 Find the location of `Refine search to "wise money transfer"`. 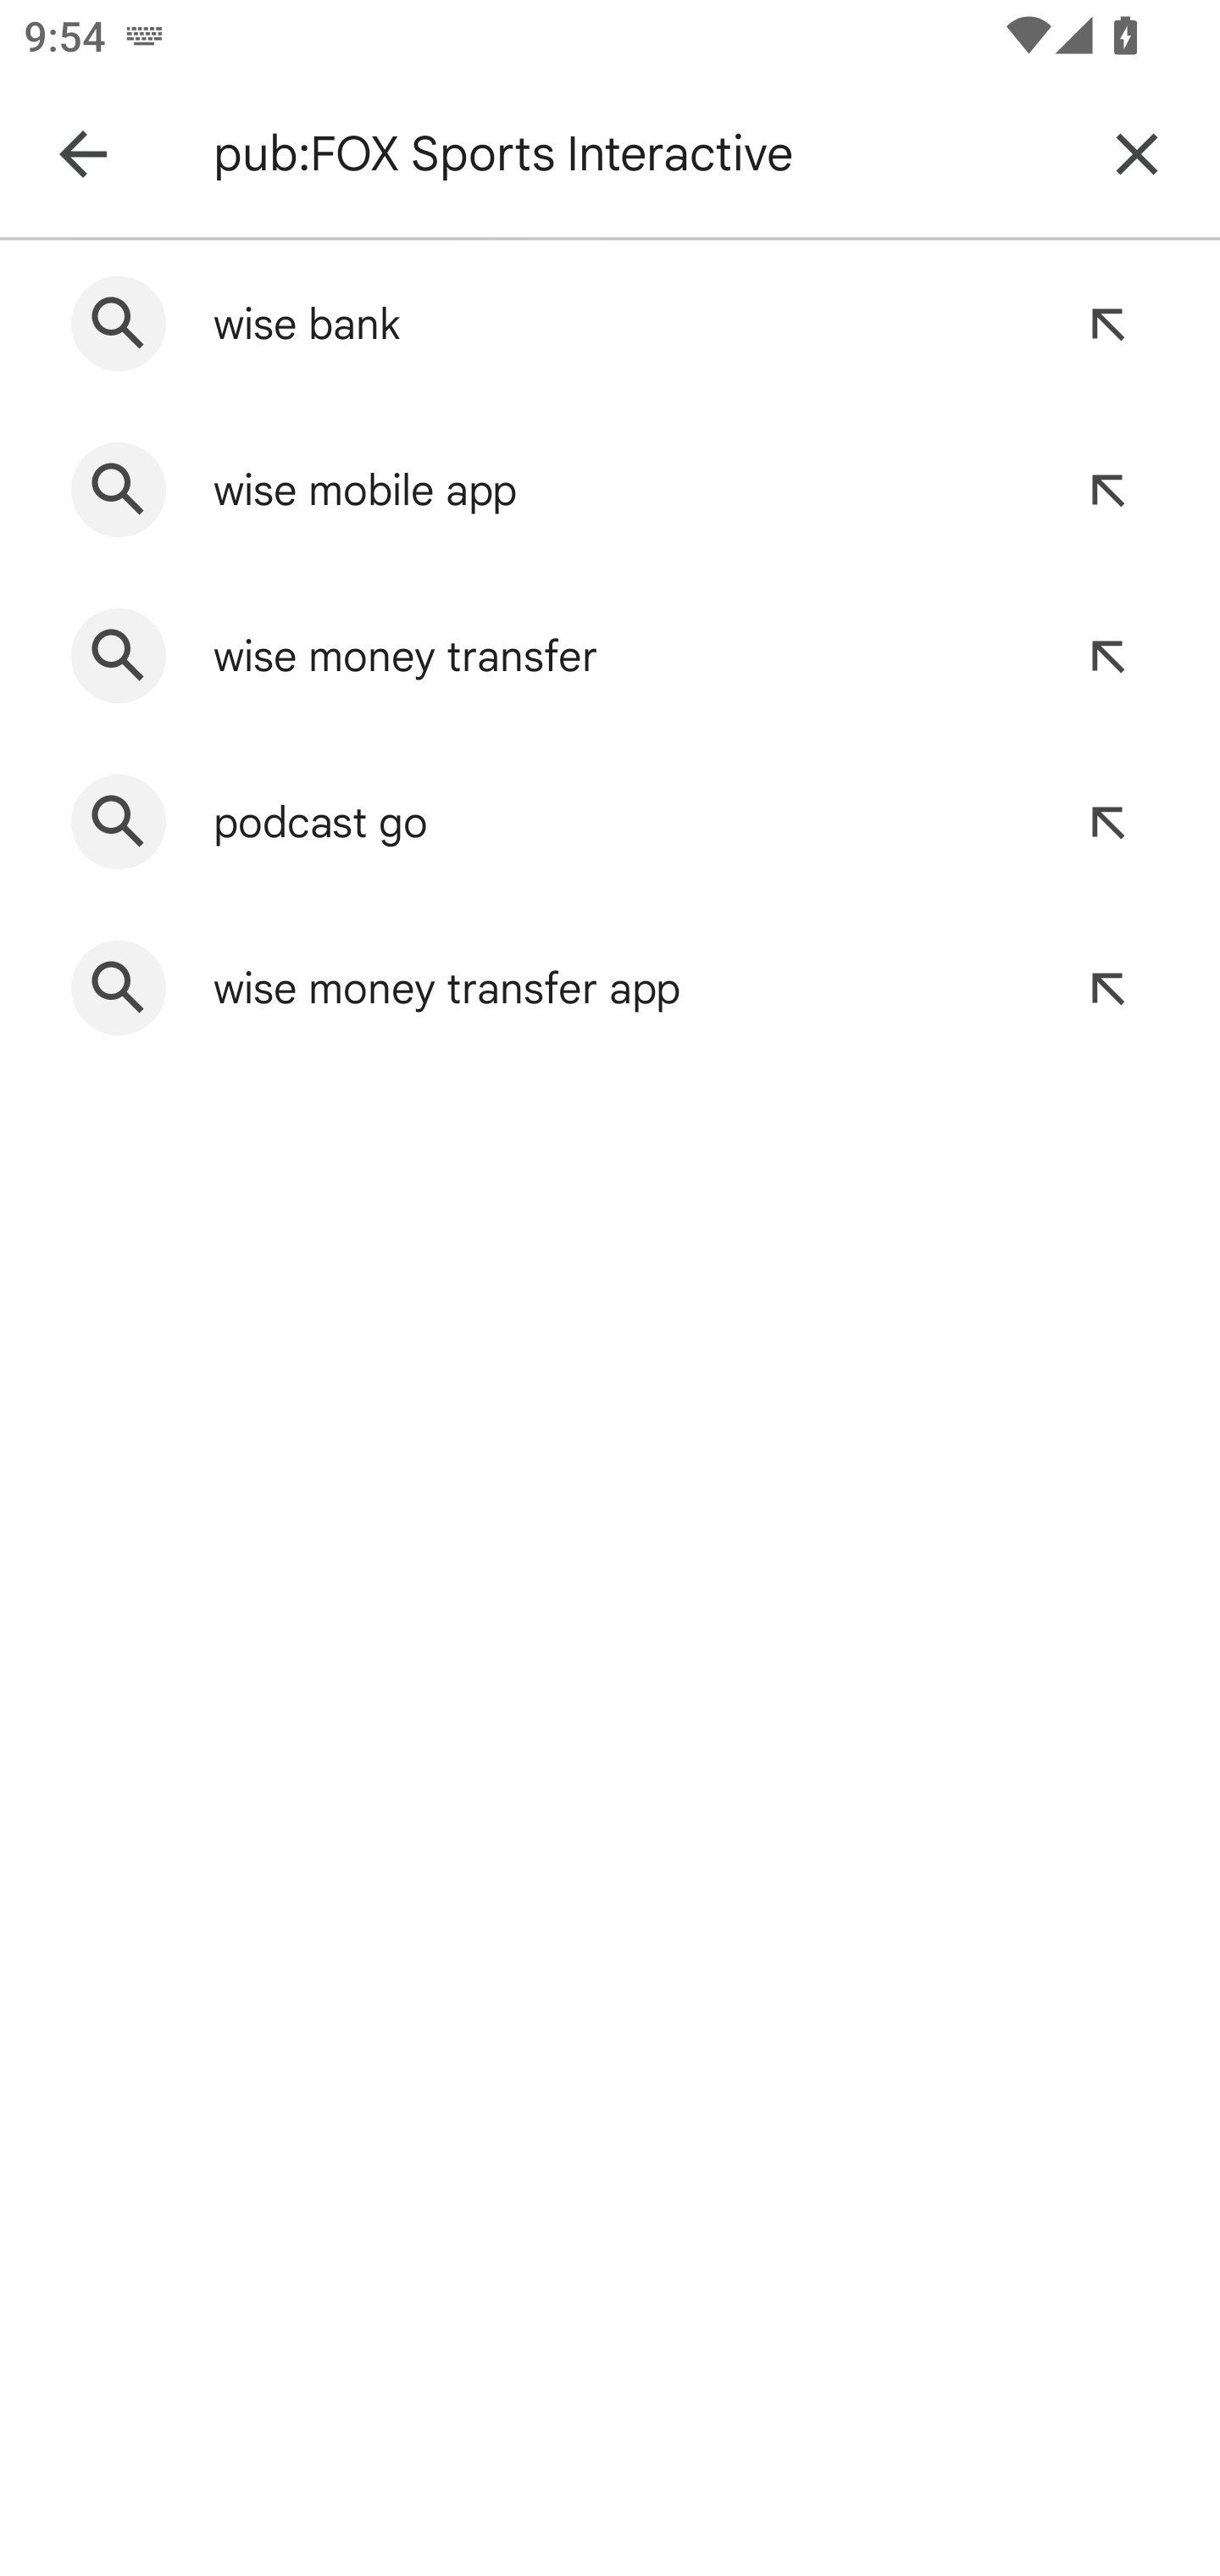

Refine search to "wise money transfer" is located at coordinates (1106, 655).